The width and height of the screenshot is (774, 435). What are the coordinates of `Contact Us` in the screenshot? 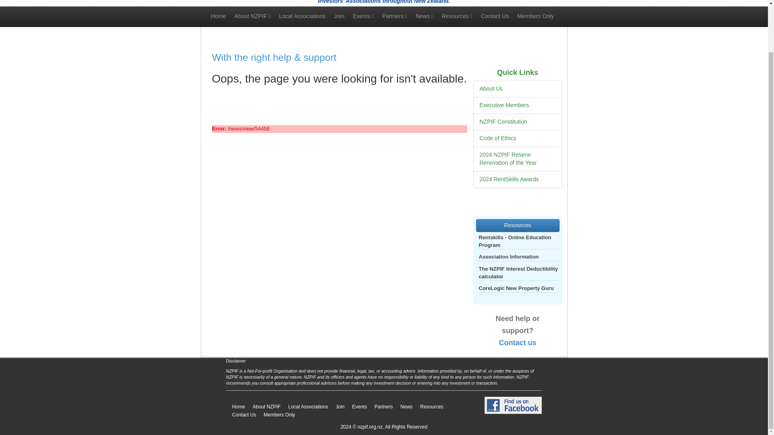 It's located at (494, 16).